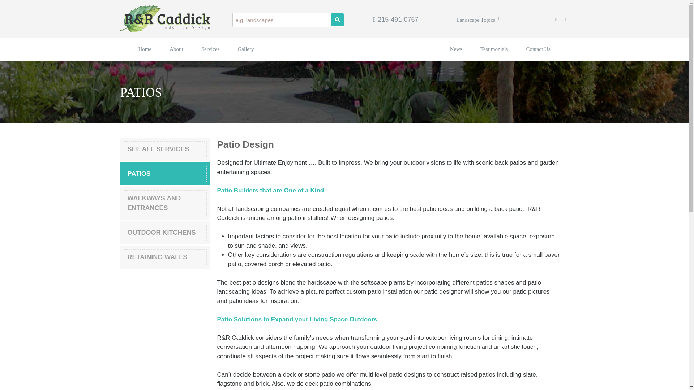 This screenshot has height=390, width=694. Describe the element at coordinates (246, 49) in the screenshot. I see `Gallery` at that location.